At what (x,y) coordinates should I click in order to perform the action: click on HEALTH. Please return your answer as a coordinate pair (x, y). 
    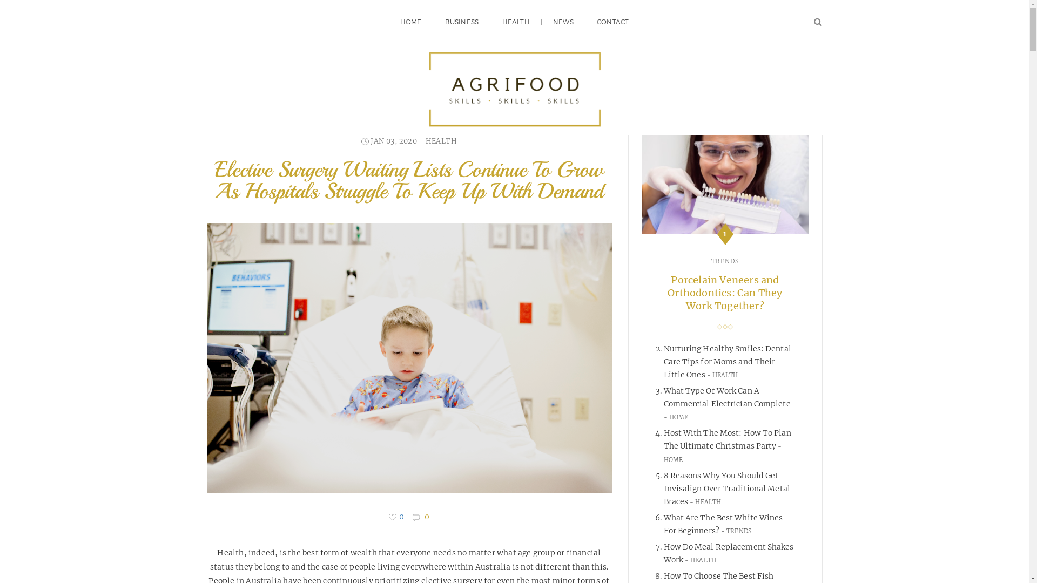
    Looking at the image, I should click on (701, 560).